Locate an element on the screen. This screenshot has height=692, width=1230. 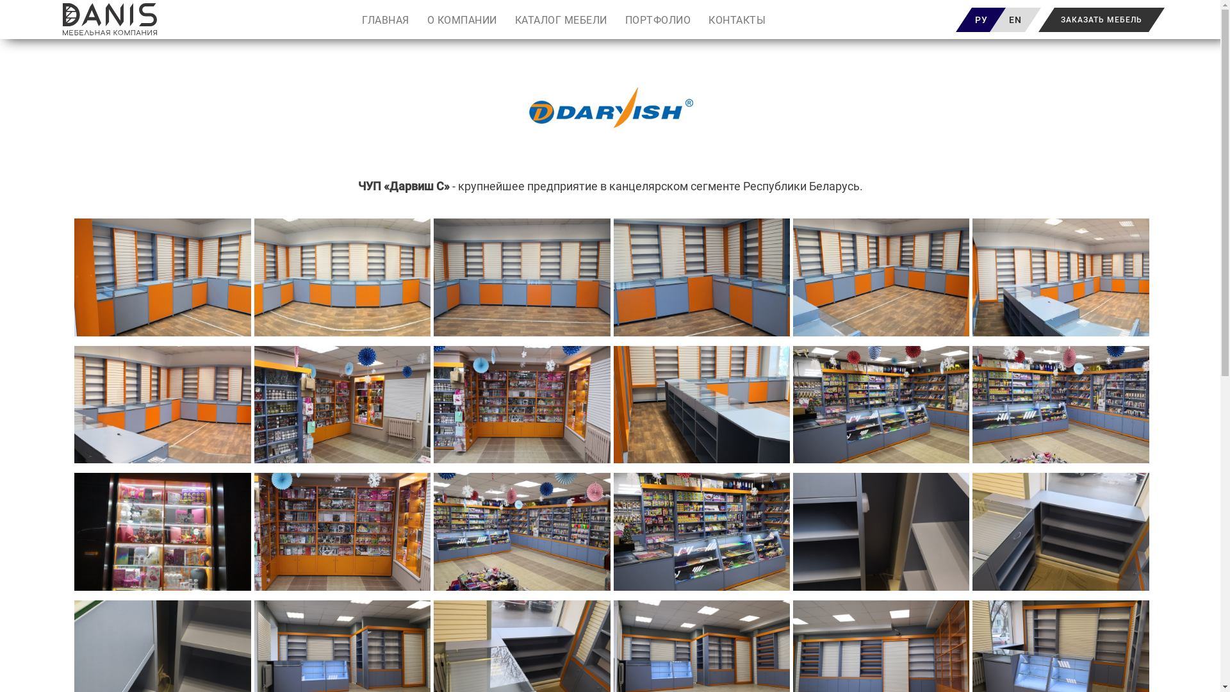
  is located at coordinates (342, 532).